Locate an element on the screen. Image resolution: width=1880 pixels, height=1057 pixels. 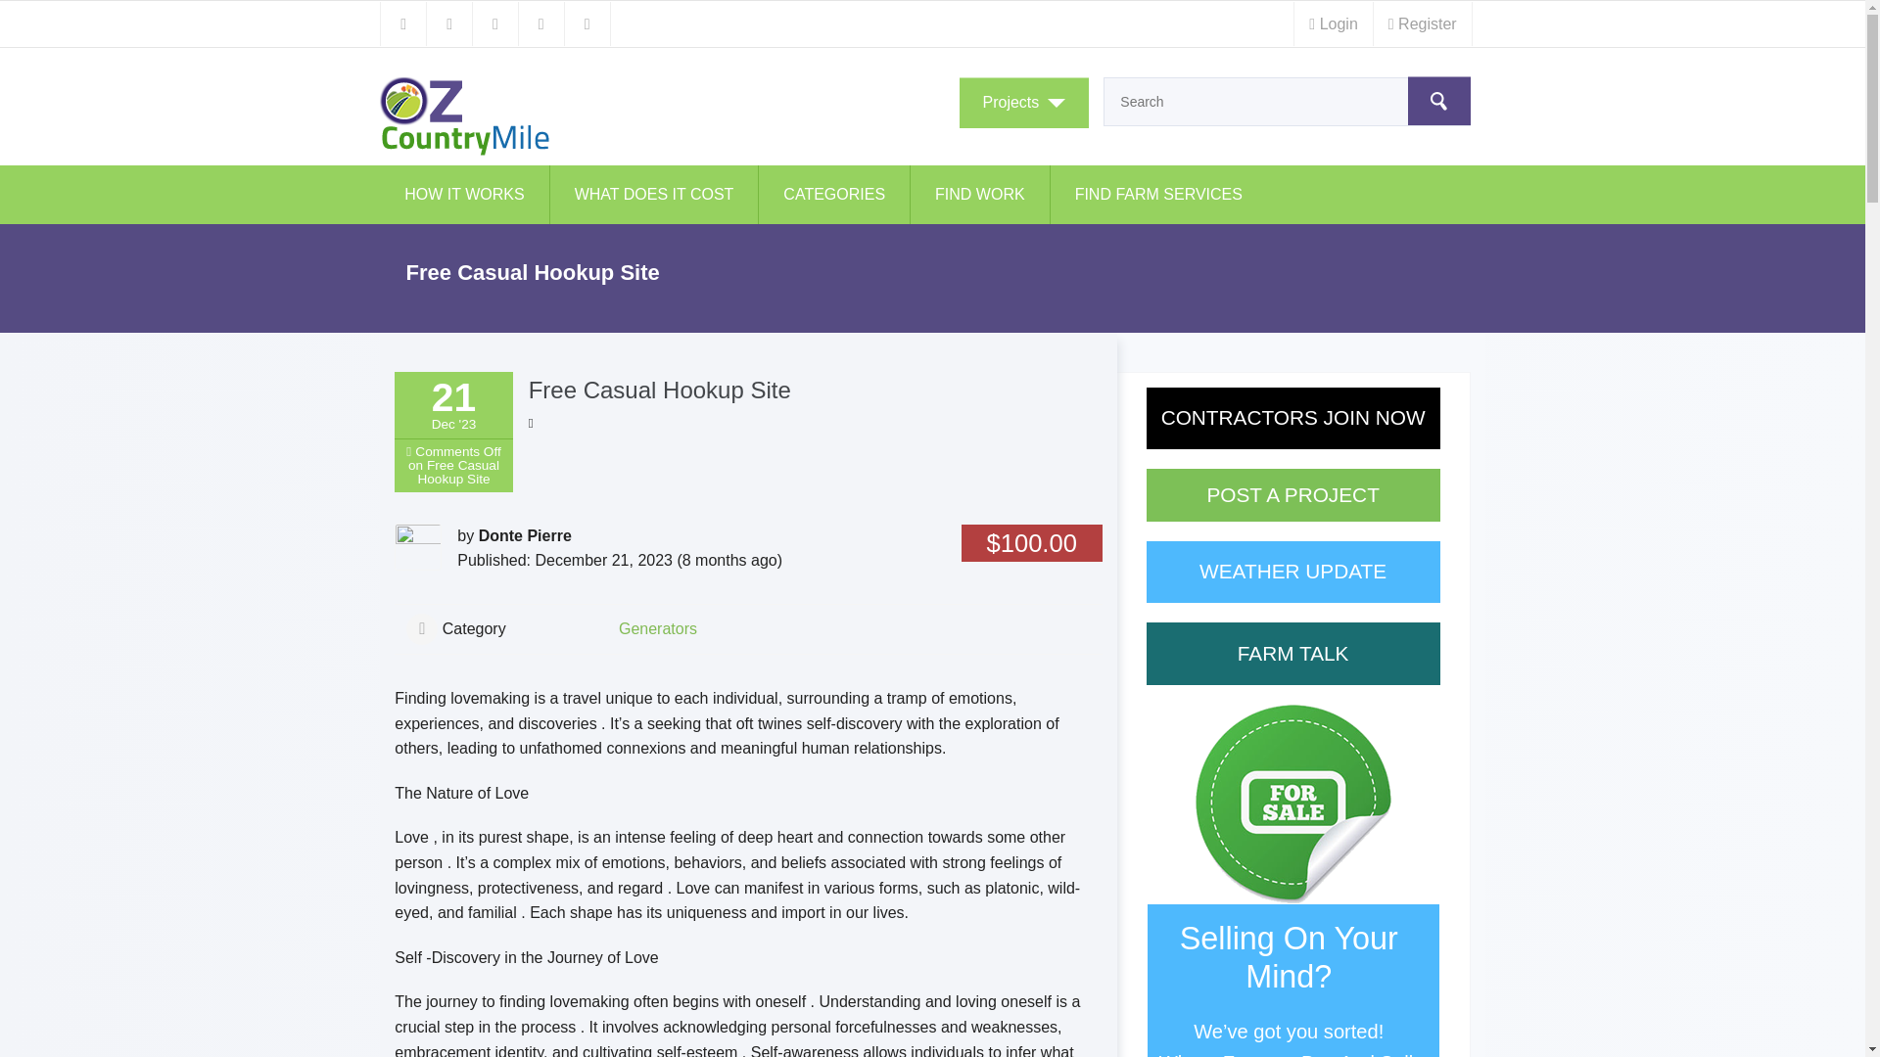
FIND WORK is located at coordinates (980, 194).